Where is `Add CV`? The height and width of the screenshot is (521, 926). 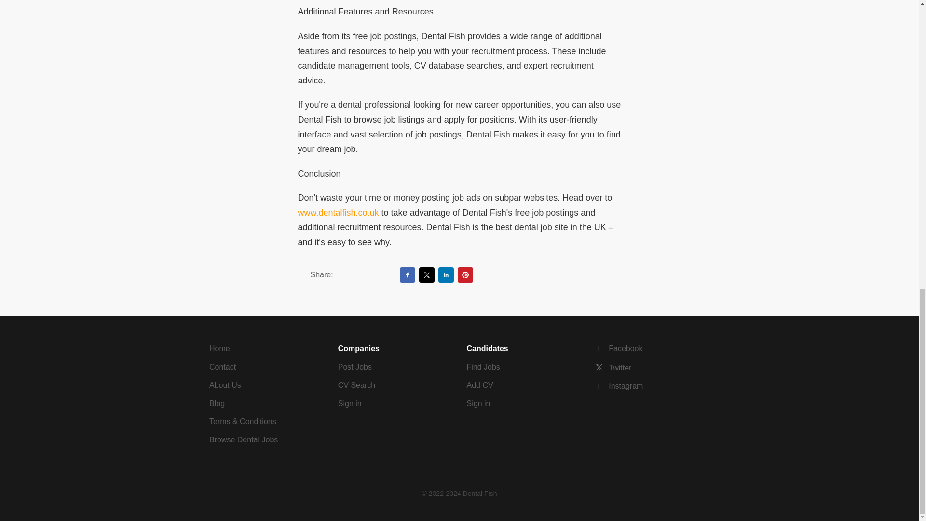 Add CV is located at coordinates (480, 385).